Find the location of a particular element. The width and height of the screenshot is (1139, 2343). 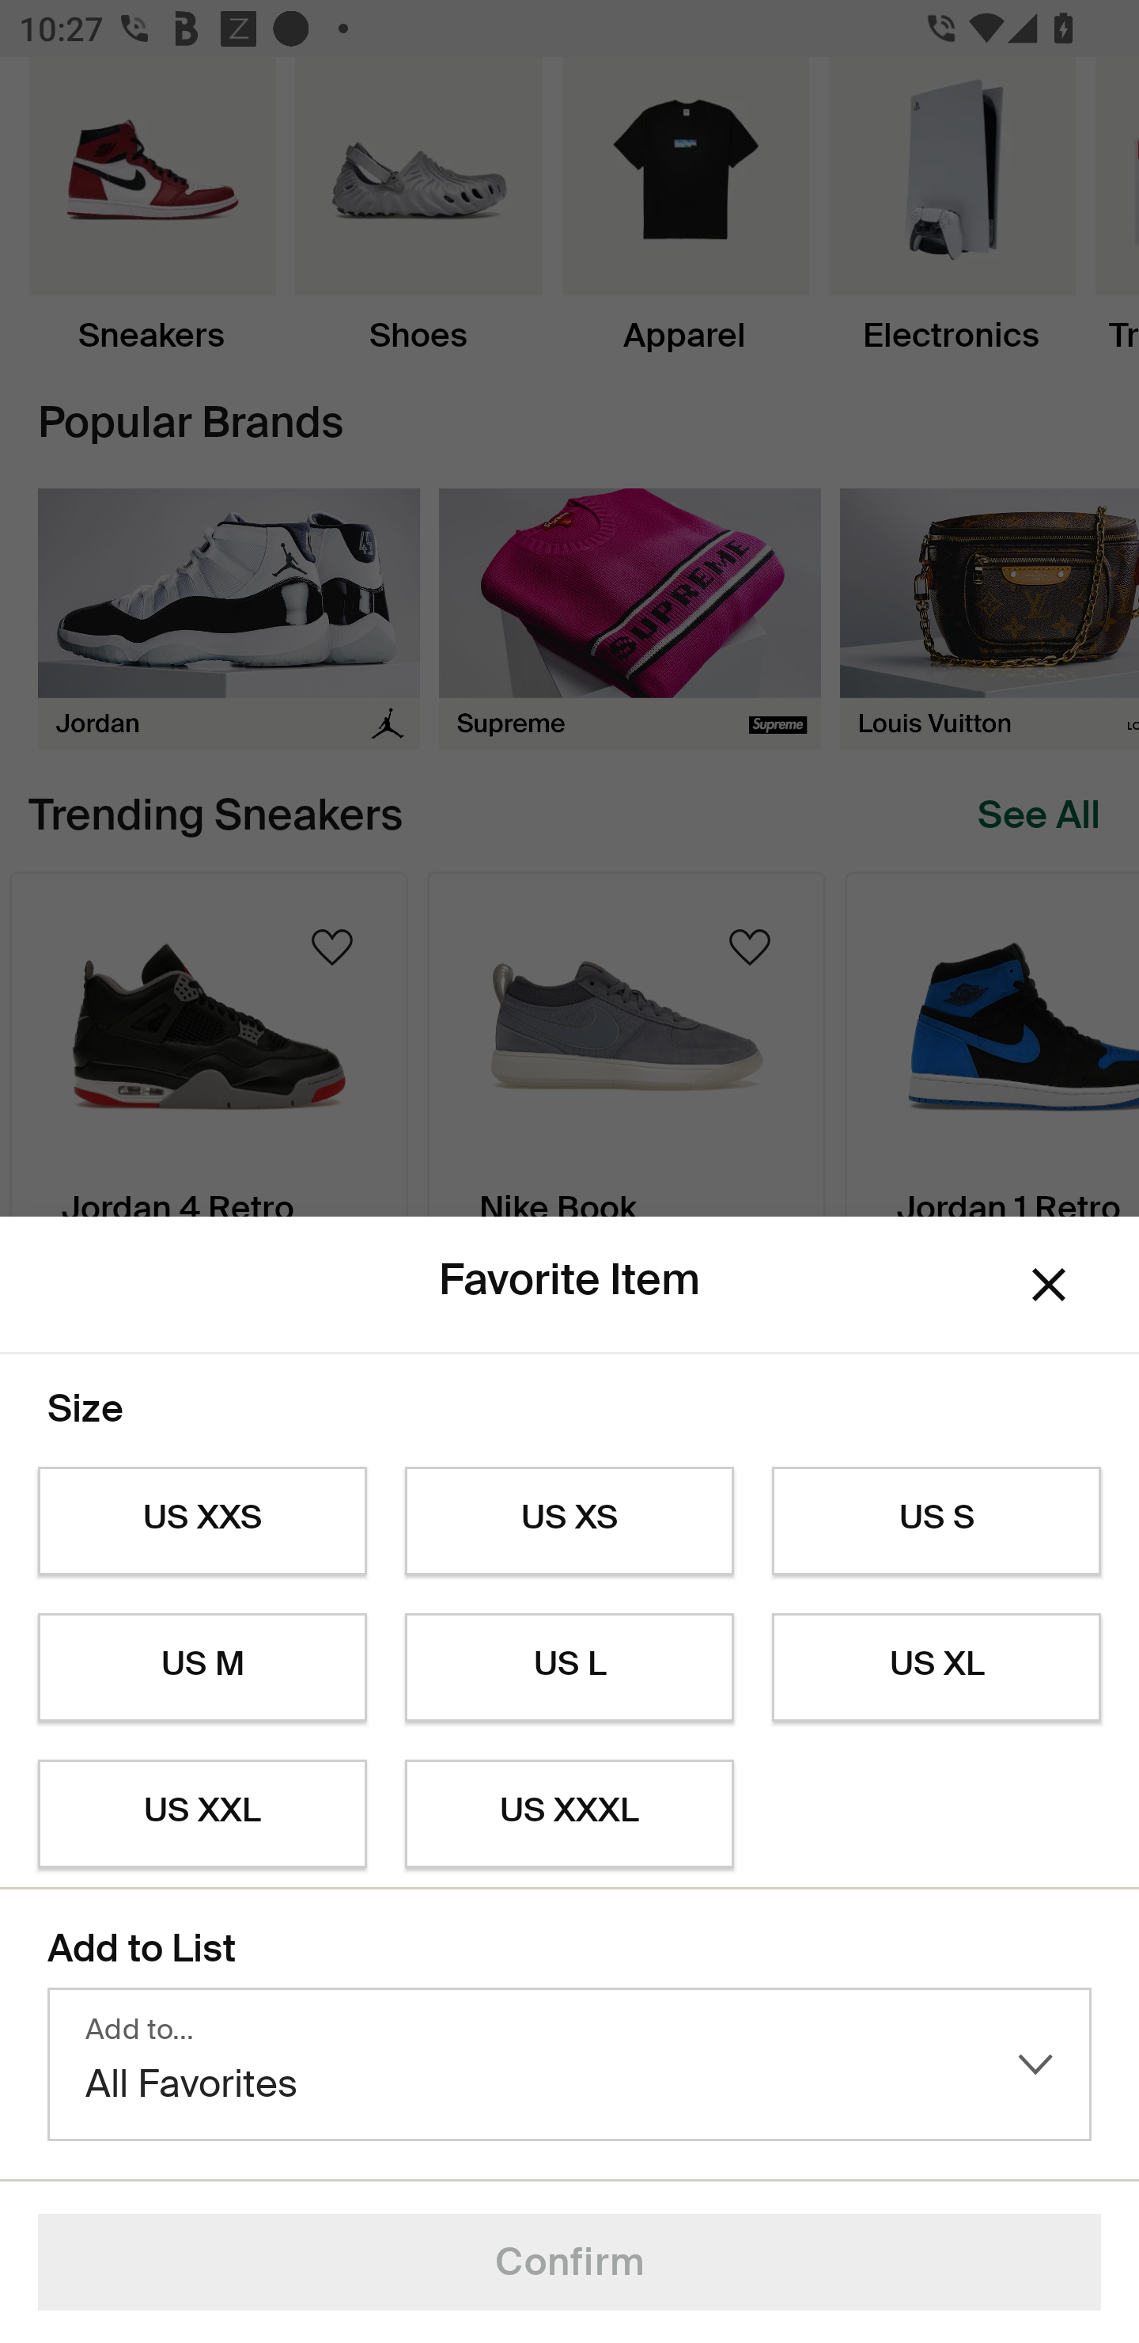

Dismiss is located at coordinates (1049, 1285).